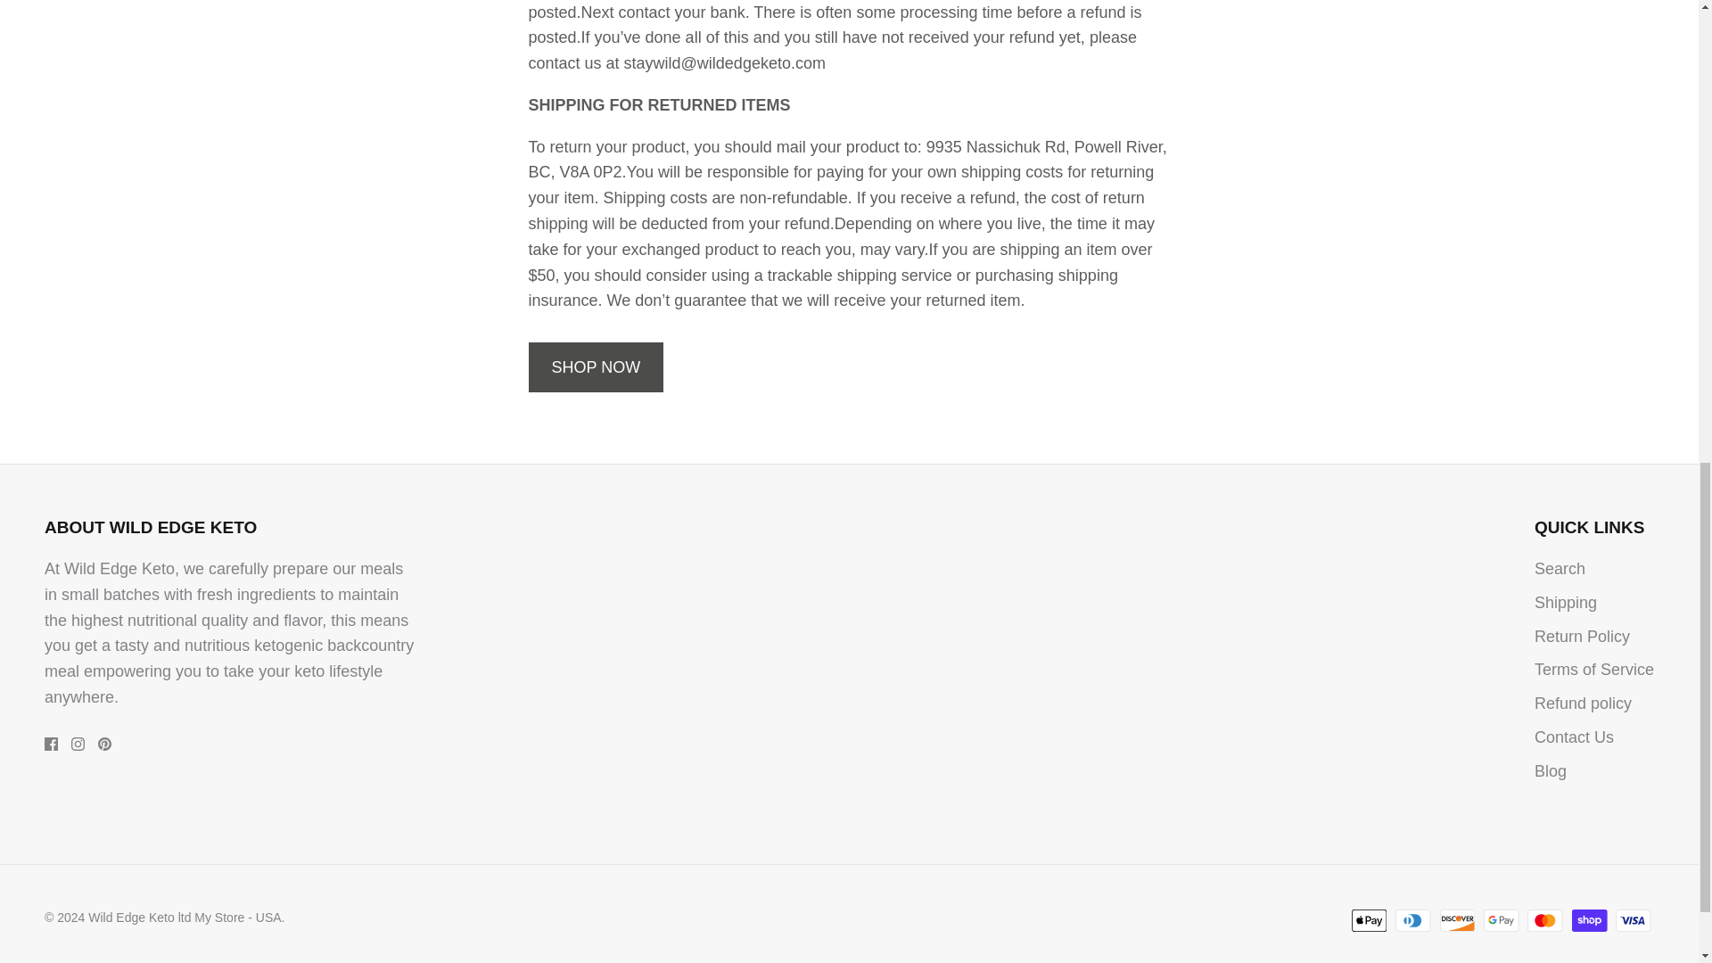 The width and height of the screenshot is (1712, 963). I want to click on Instagram, so click(78, 744).